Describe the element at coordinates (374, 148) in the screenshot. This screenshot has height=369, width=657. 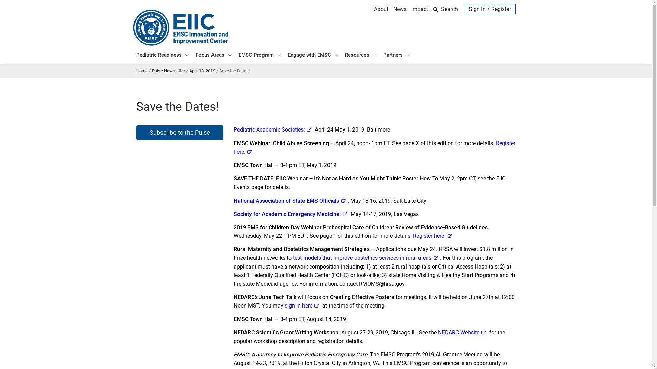
I see `Register here.` at that location.